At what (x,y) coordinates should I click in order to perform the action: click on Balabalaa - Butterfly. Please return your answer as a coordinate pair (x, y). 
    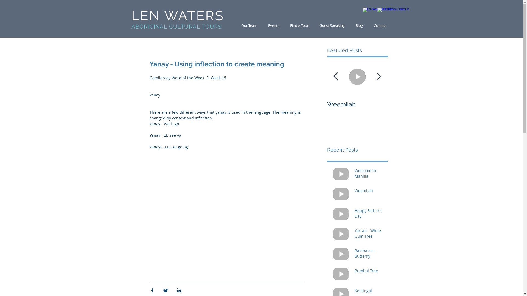
    Looking at the image, I should click on (369, 254).